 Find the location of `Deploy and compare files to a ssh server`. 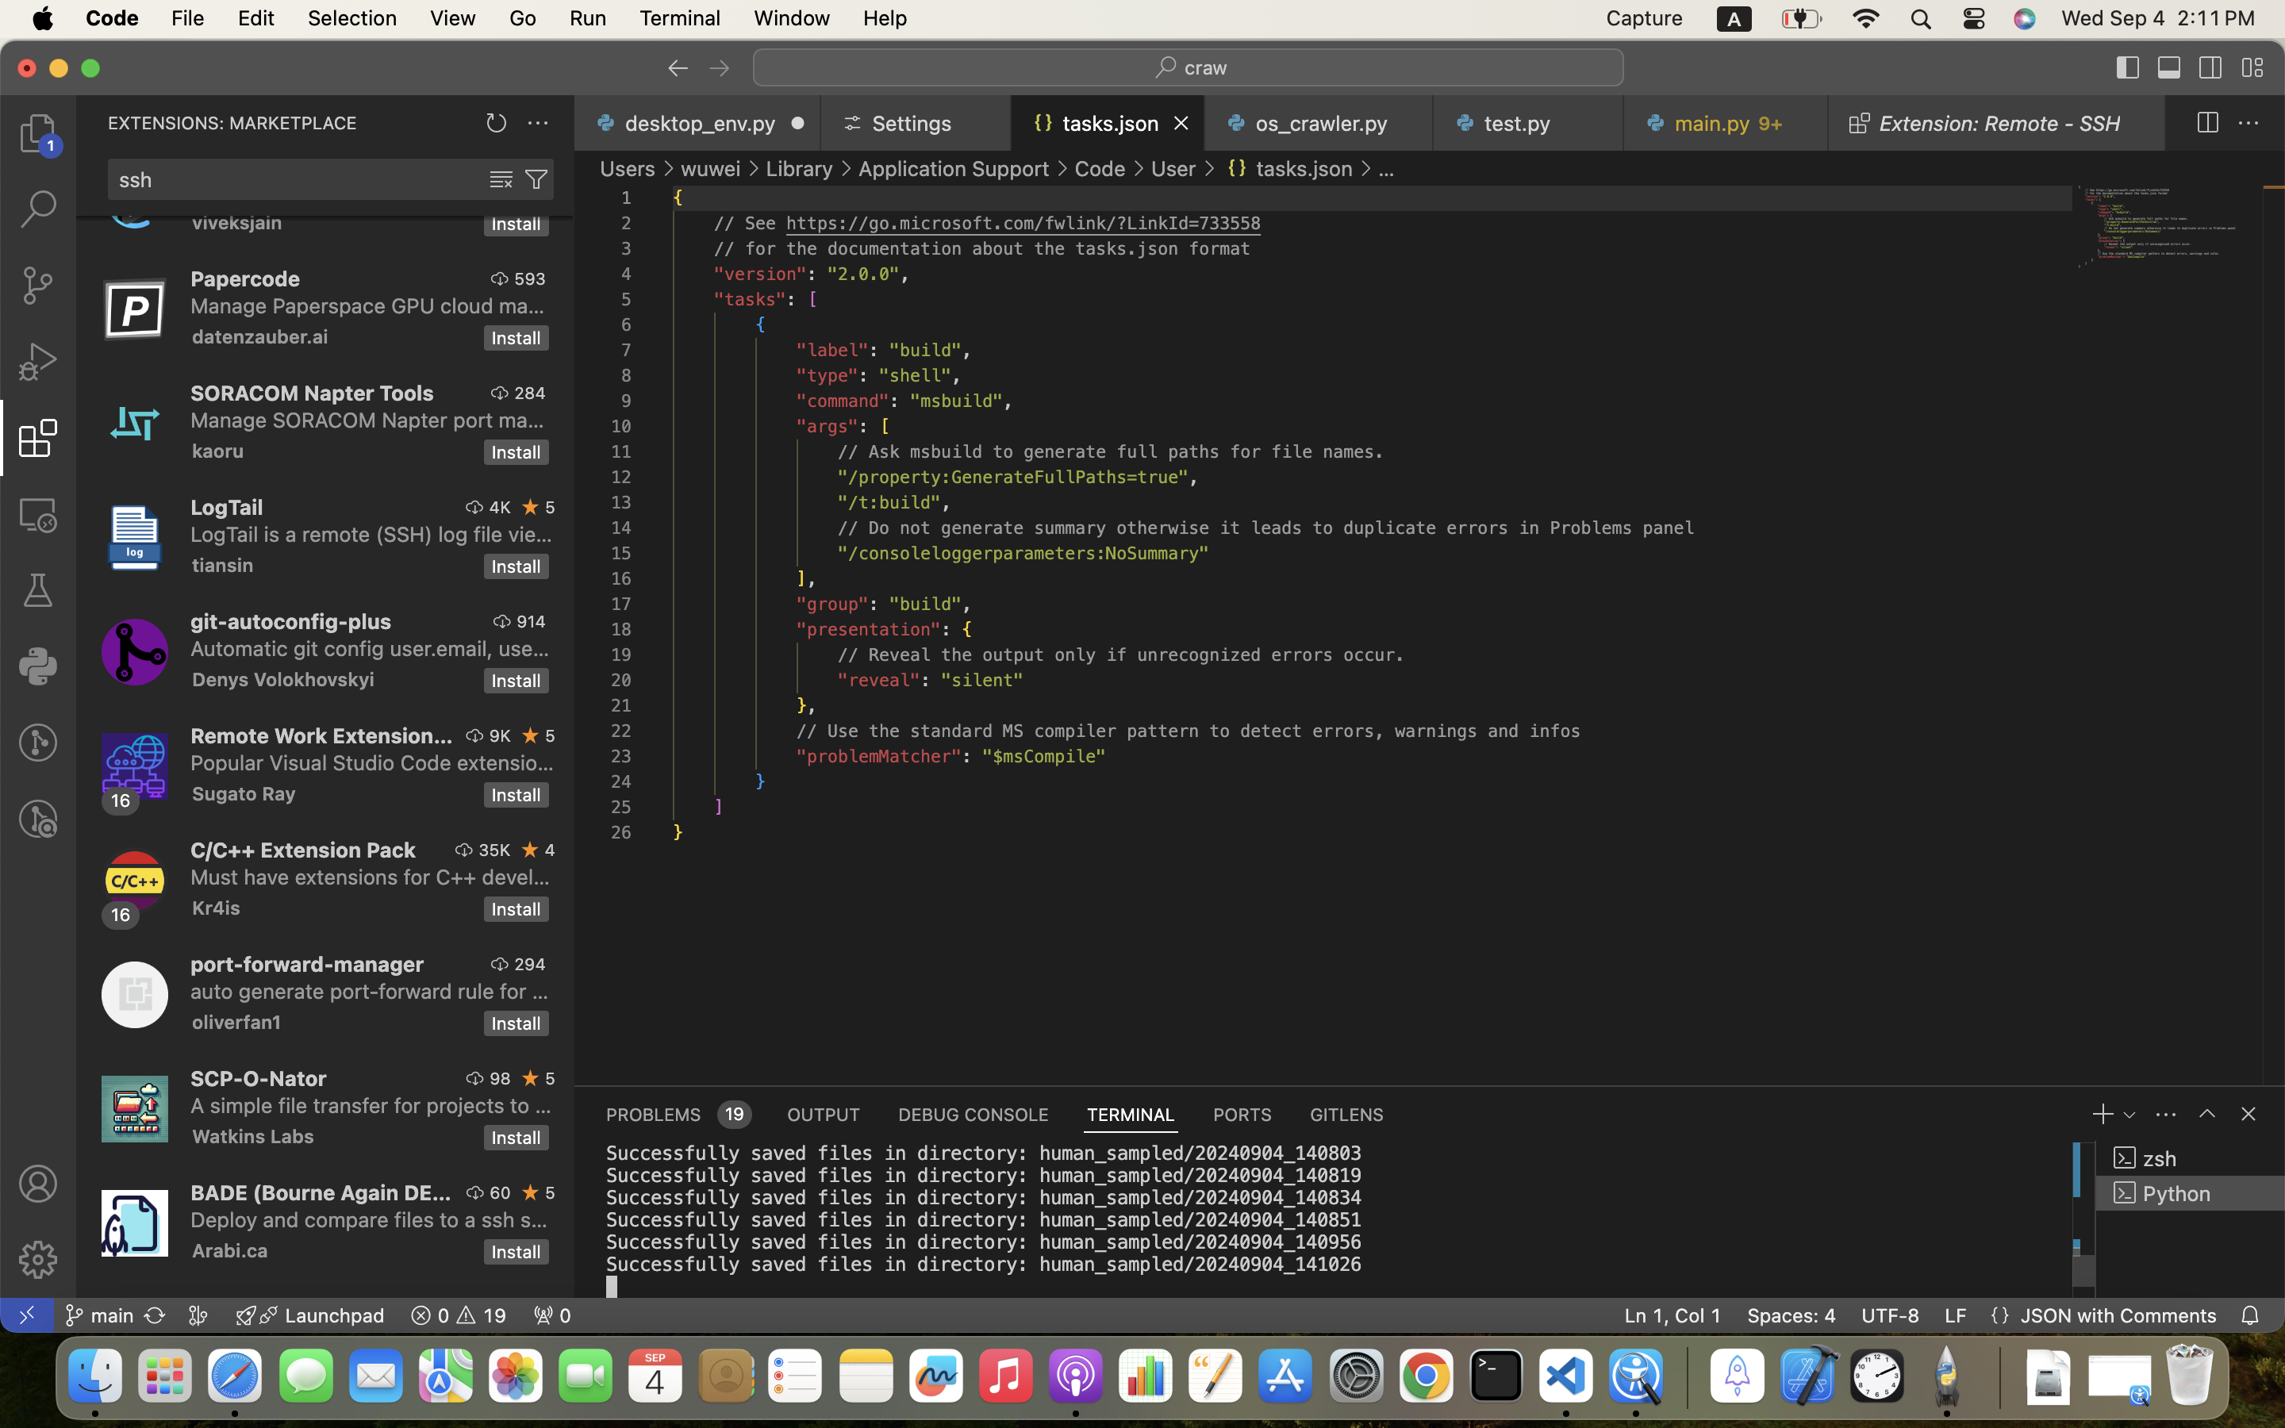

Deploy and compare files to a ssh server is located at coordinates (370, 1219).